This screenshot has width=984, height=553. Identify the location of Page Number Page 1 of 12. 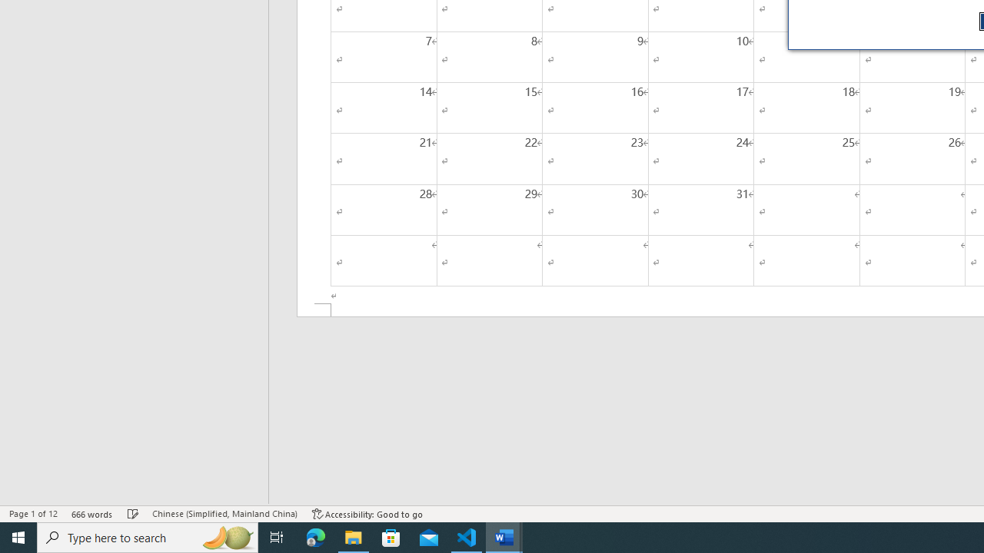
(33, 513).